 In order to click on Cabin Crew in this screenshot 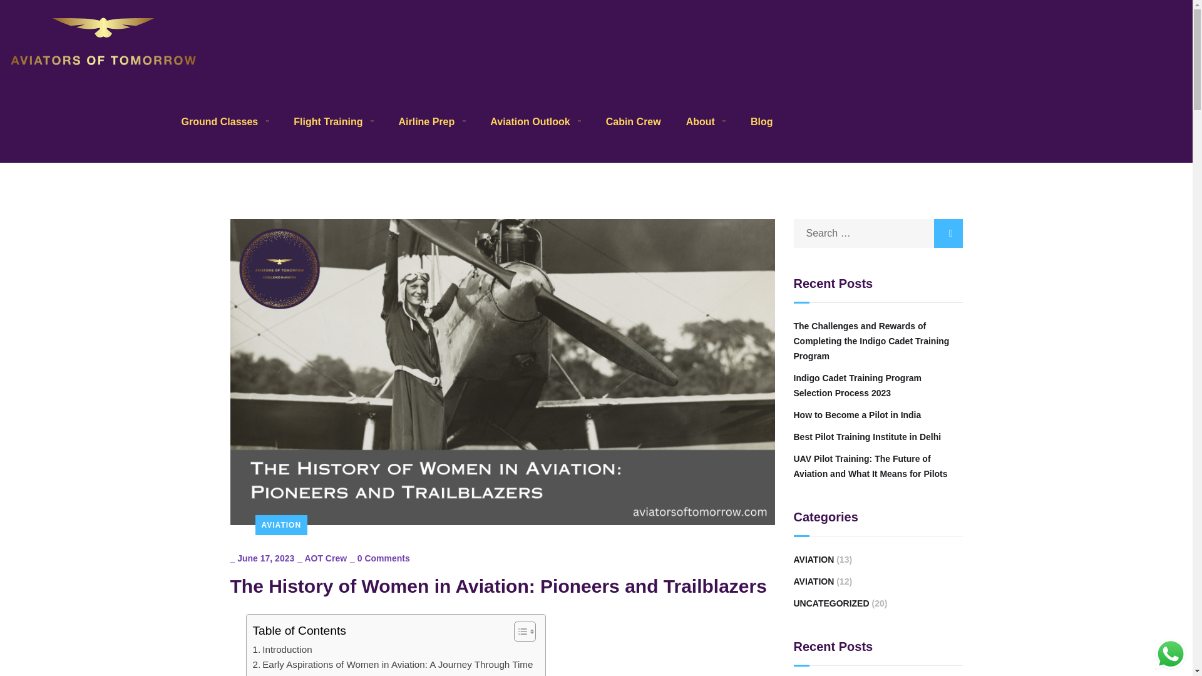, I will do `click(312, 673)`.